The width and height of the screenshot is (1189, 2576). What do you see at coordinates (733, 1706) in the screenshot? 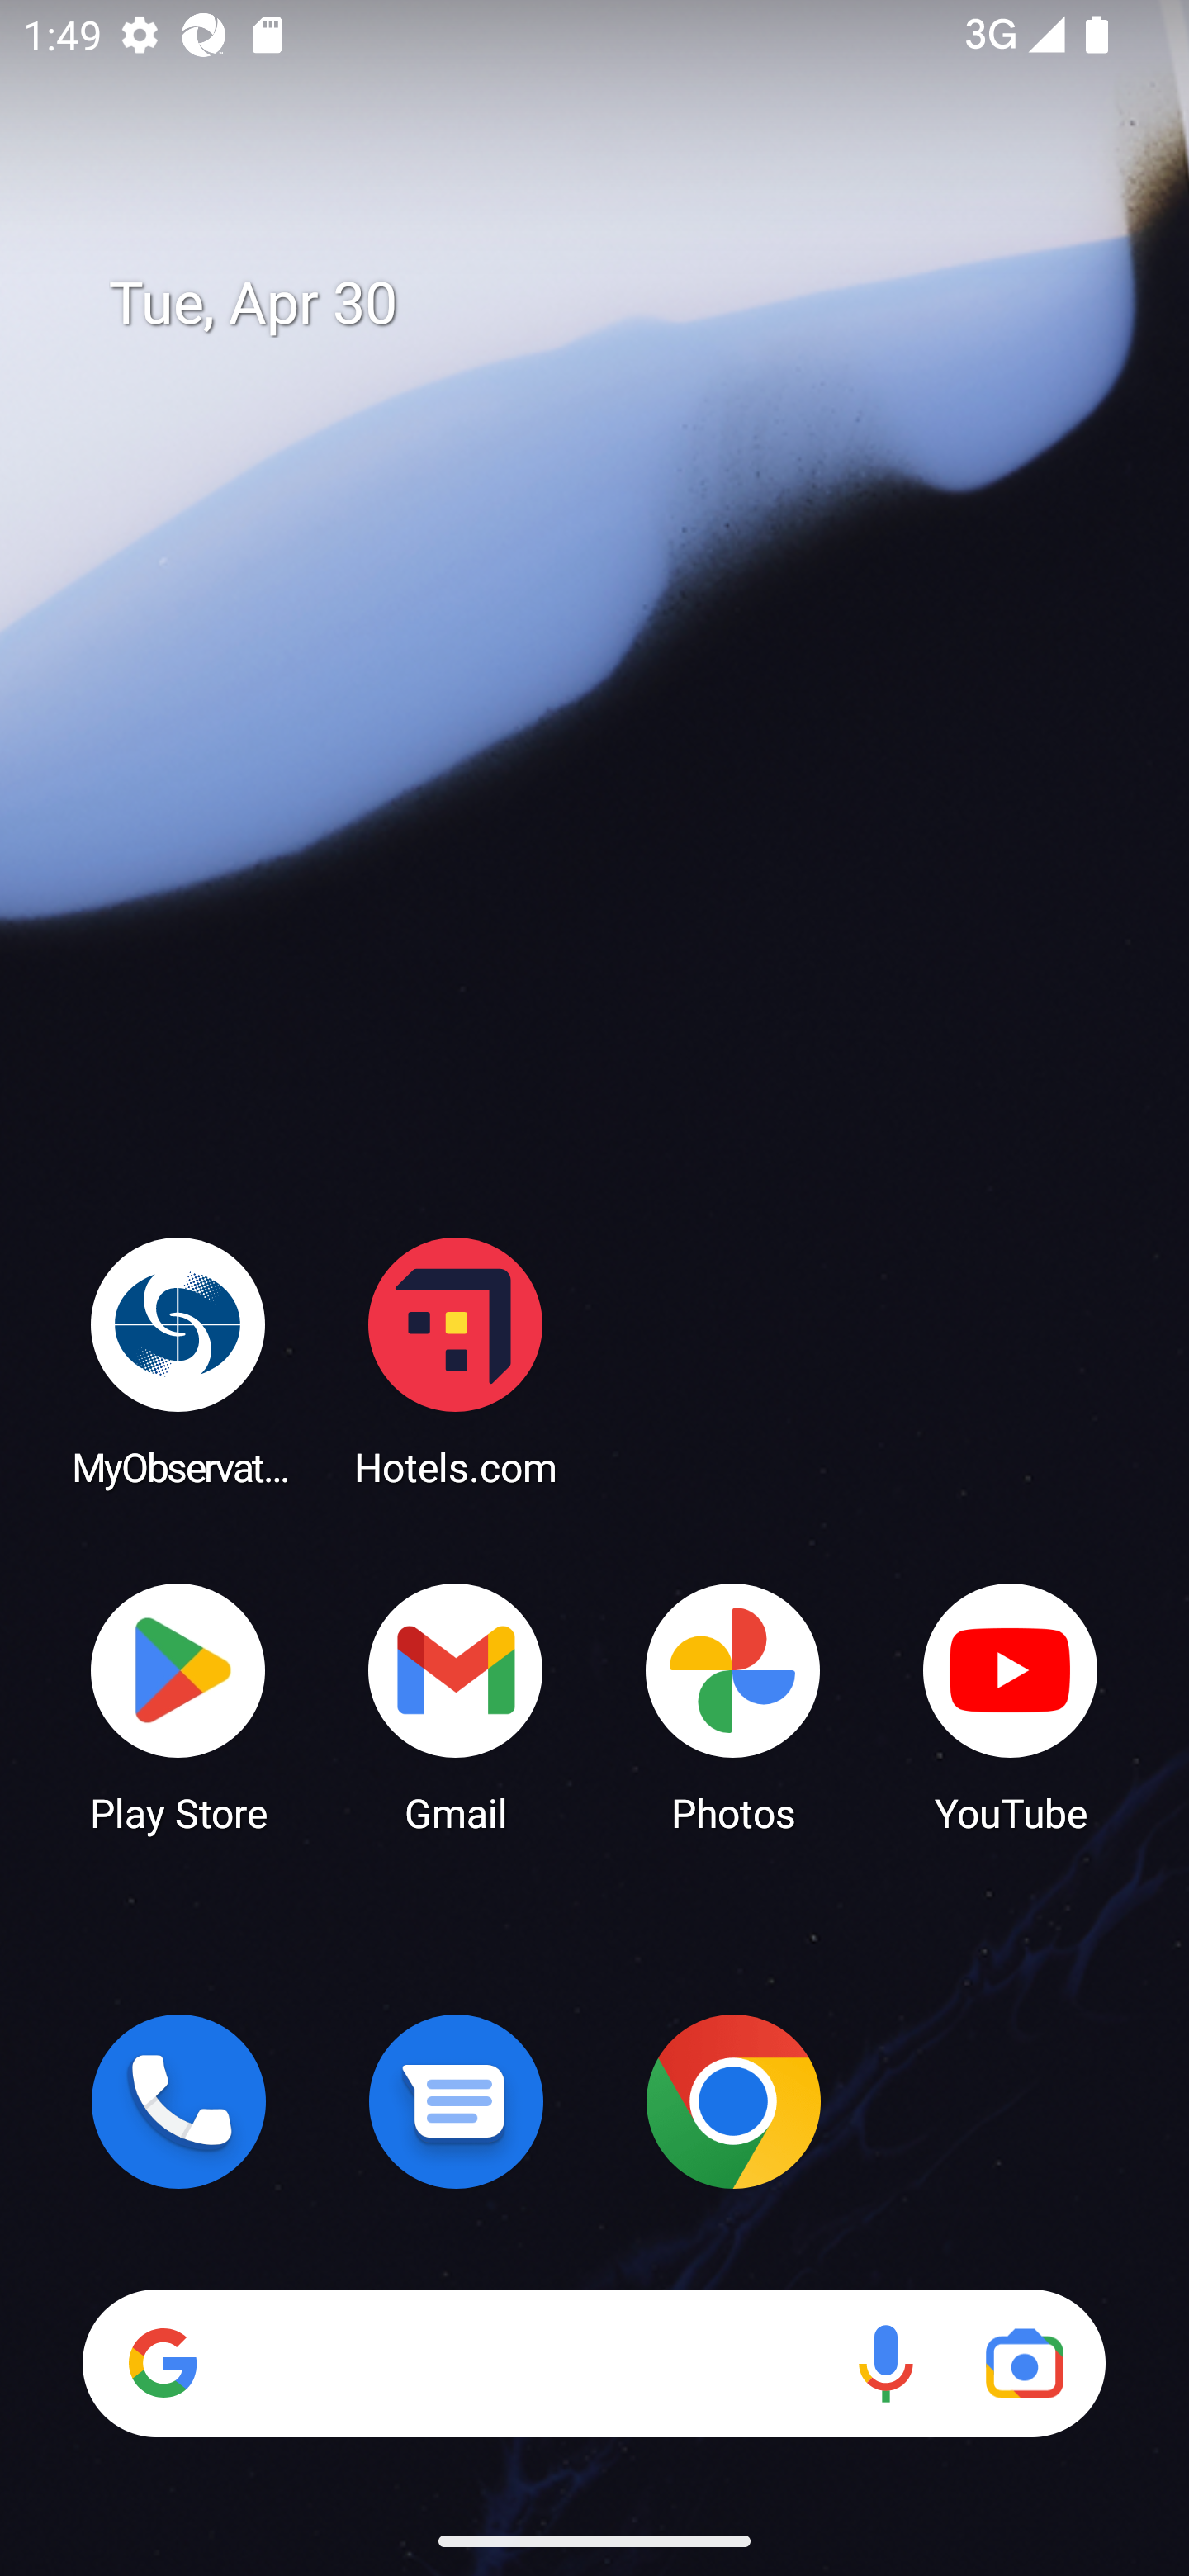
I see `Photos` at bounding box center [733, 1706].